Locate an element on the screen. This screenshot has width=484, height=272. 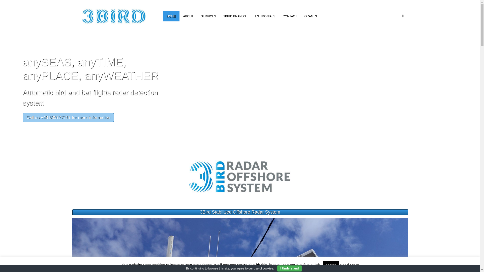
Call us +48 530177111 for more information is located at coordinates (68, 117).